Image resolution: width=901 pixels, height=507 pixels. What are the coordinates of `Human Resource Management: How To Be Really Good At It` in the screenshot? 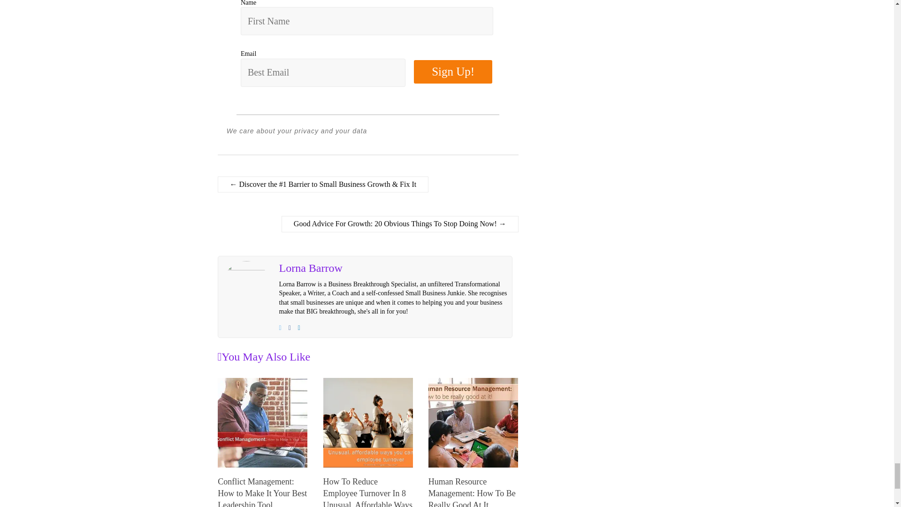 It's located at (473, 422).